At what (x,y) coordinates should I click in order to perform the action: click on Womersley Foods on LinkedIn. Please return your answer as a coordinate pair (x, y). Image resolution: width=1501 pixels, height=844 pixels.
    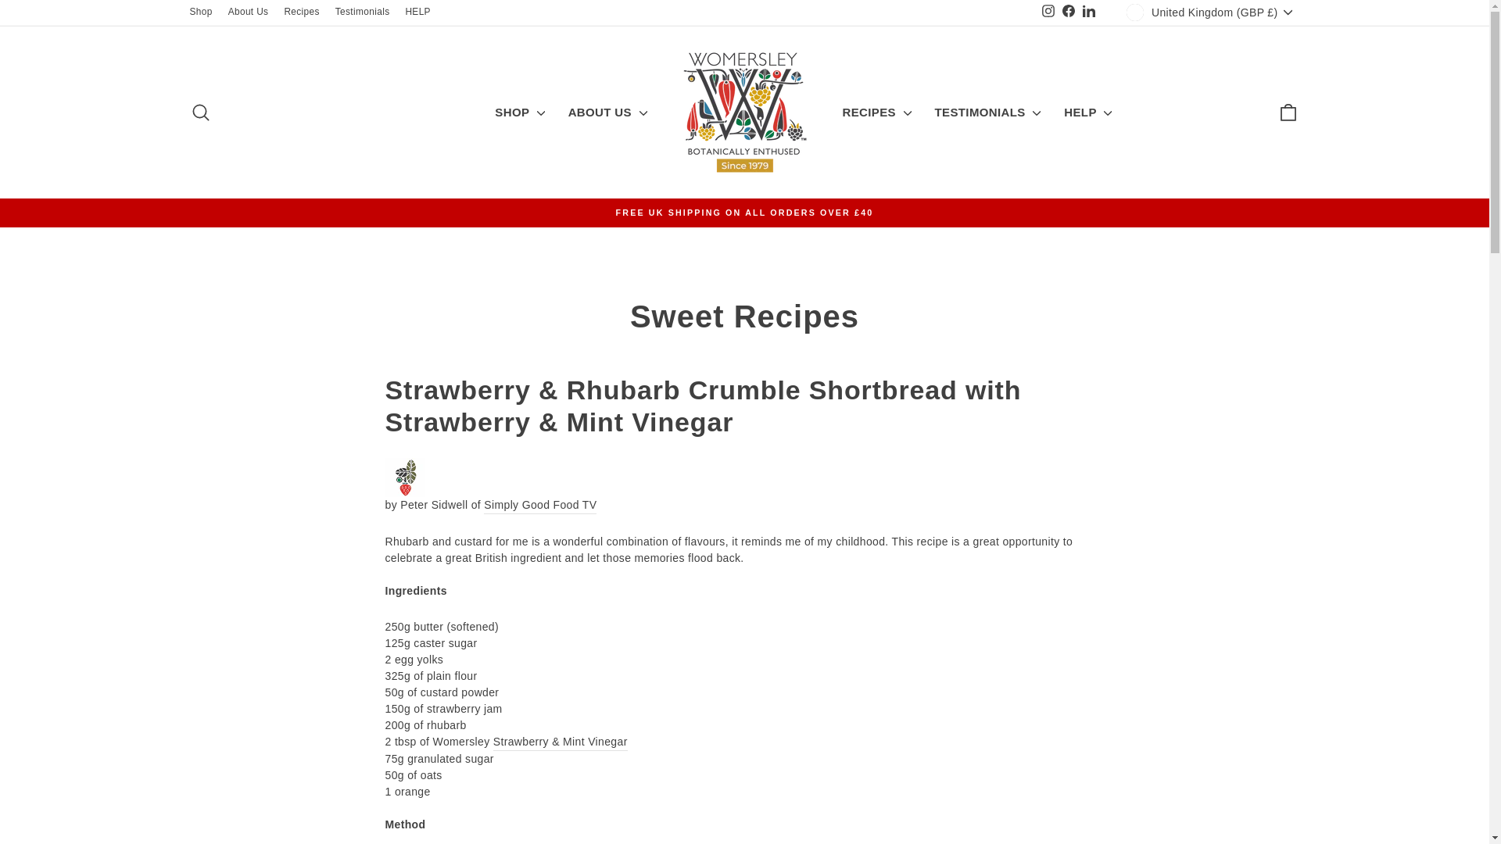
    Looking at the image, I should click on (1088, 13).